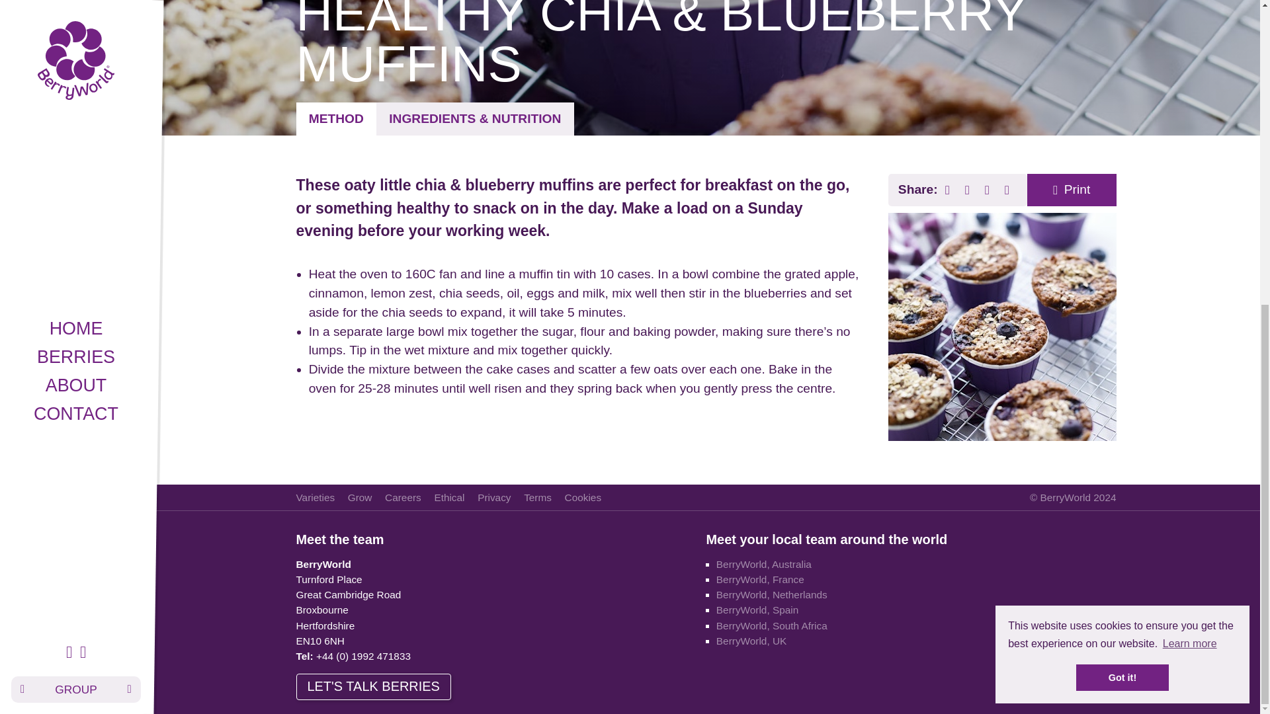 This screenshot has width=1270, height=714. I want to click on METHOD, so click(336, 119).